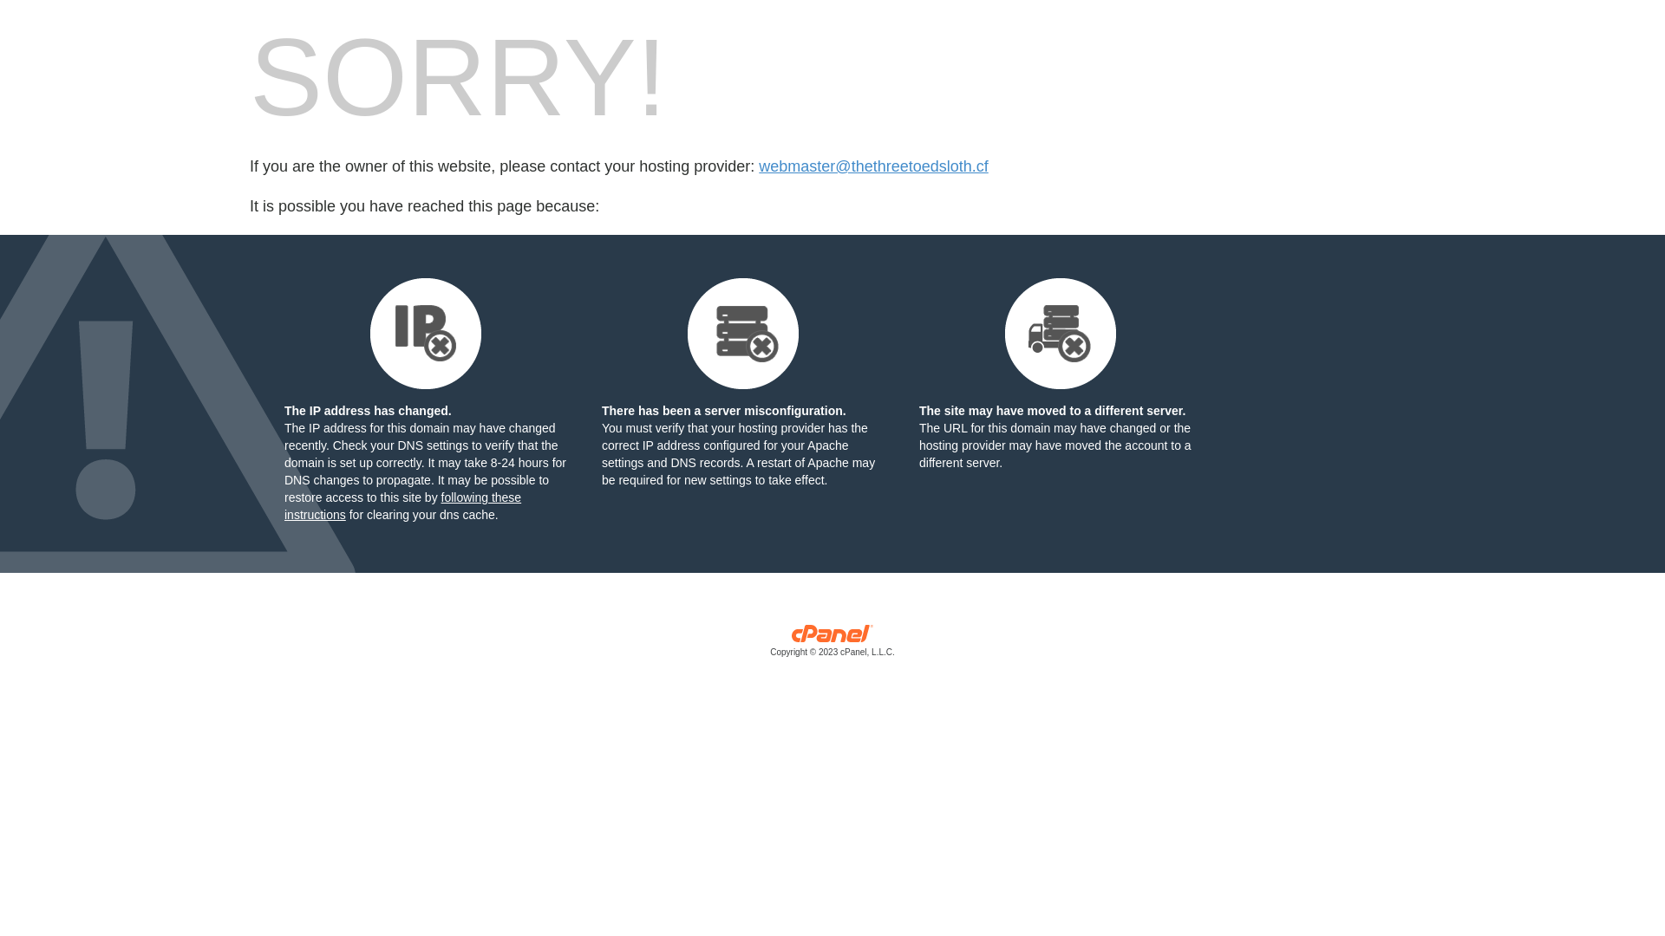 The height and width of the screenshot is (936, 1665). Describe the element at coordinates (402, 506) in the screenshot. I see `following these instructions` at that location.